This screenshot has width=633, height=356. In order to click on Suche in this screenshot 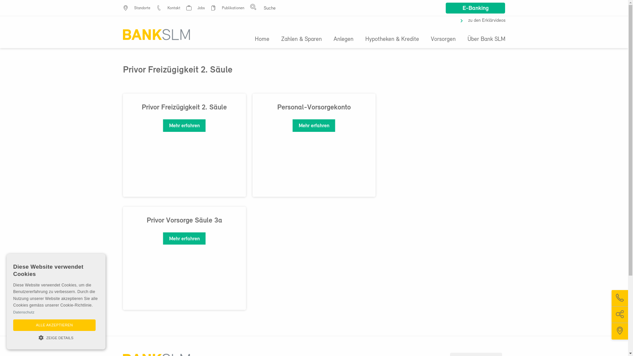, I will do `click(430, 49)`.